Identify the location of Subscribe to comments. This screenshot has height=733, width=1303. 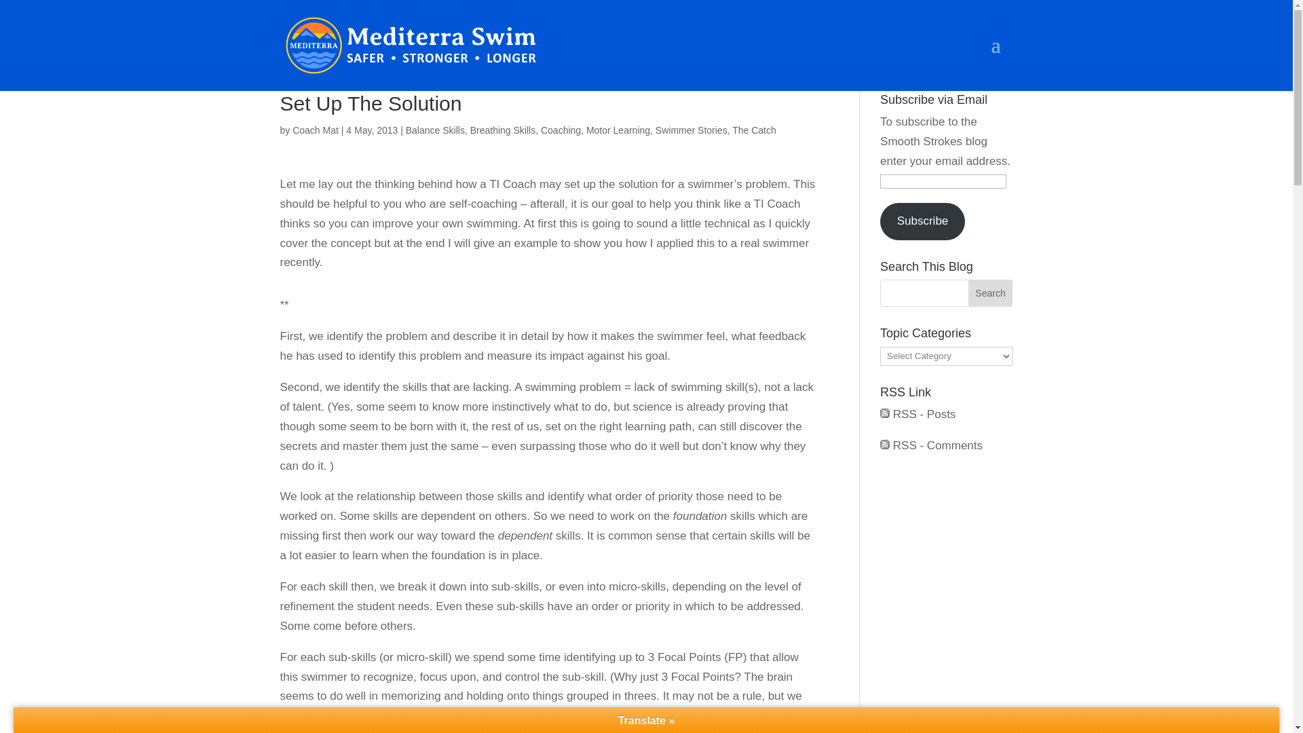
(931, 445).